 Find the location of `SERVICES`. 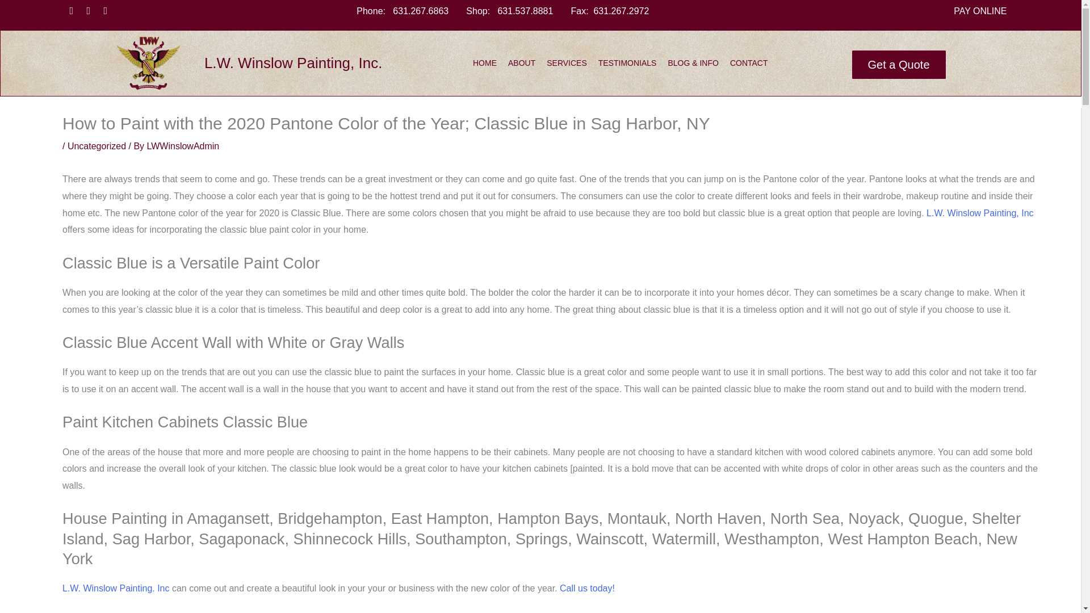

SERVICES is located at coordinates (567, 62).